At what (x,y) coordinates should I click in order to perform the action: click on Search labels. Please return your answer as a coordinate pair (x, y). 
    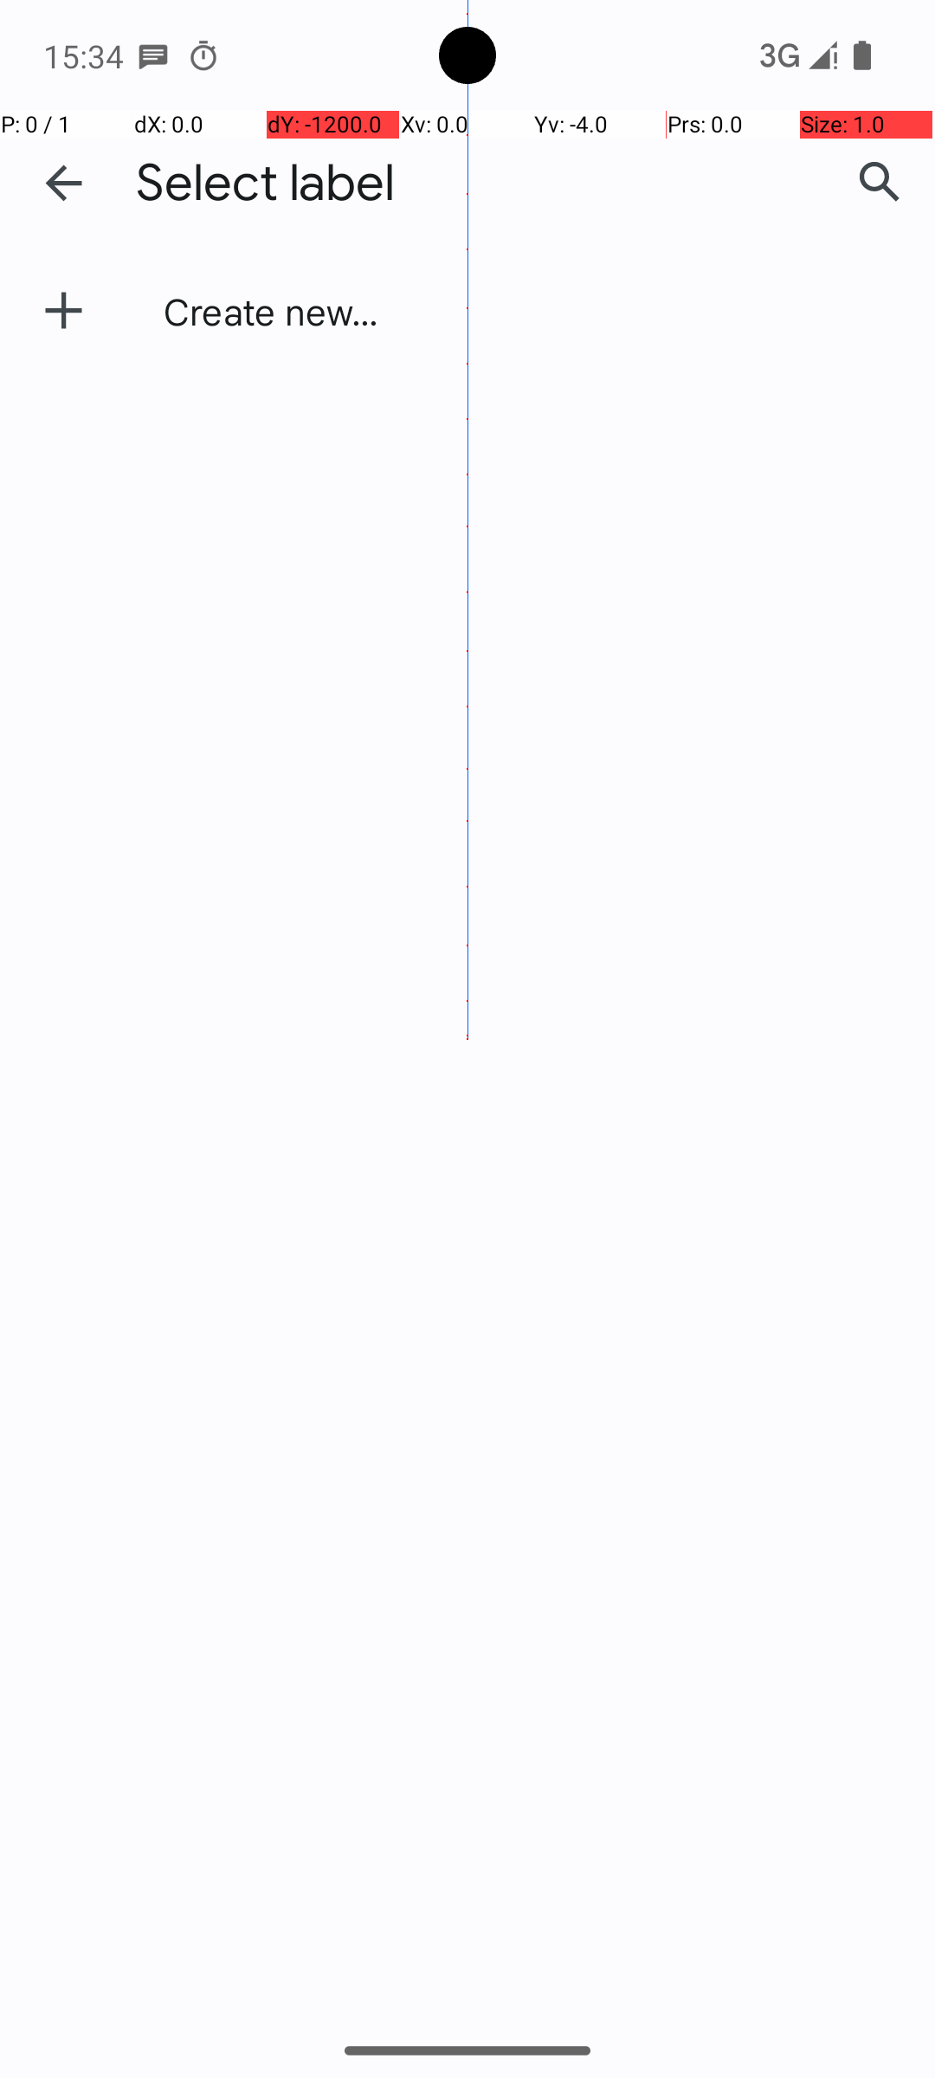
    Looking at the image, I should click on (880, 183).